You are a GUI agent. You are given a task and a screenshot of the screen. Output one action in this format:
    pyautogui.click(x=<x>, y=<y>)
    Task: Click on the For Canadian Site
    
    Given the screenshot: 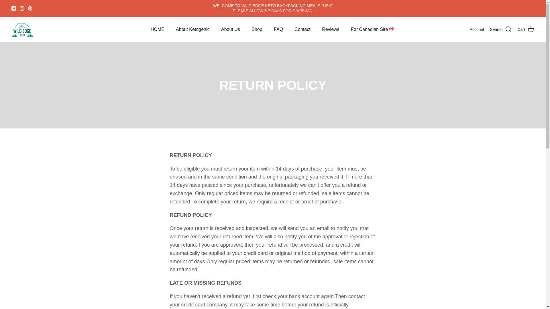 What is the action you would take?
    pyautogui.click(x=372, y=29)
    